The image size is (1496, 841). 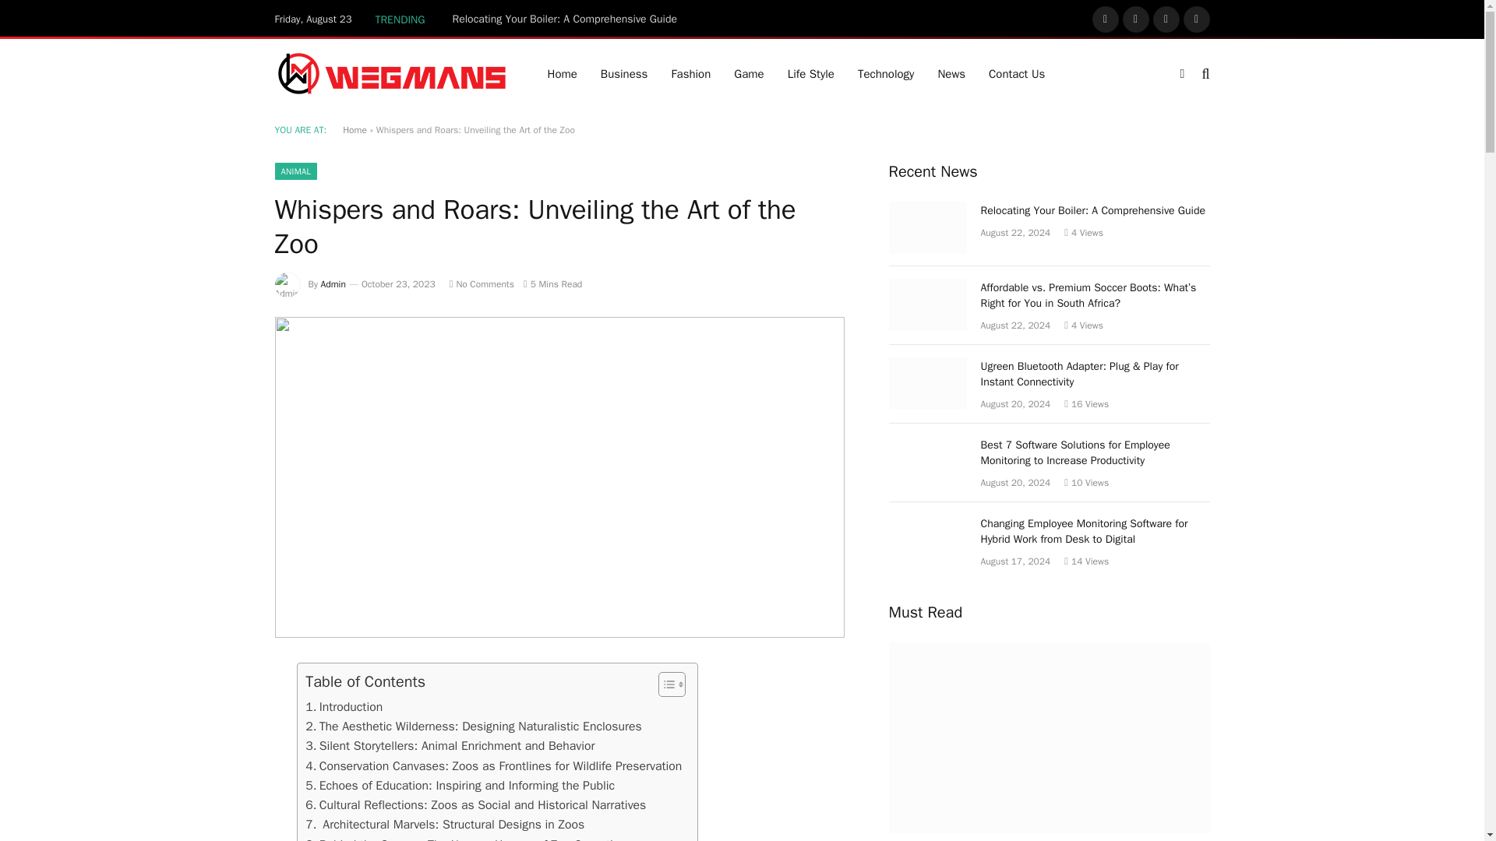 I want to click on Business, so click(x=624, y=73).